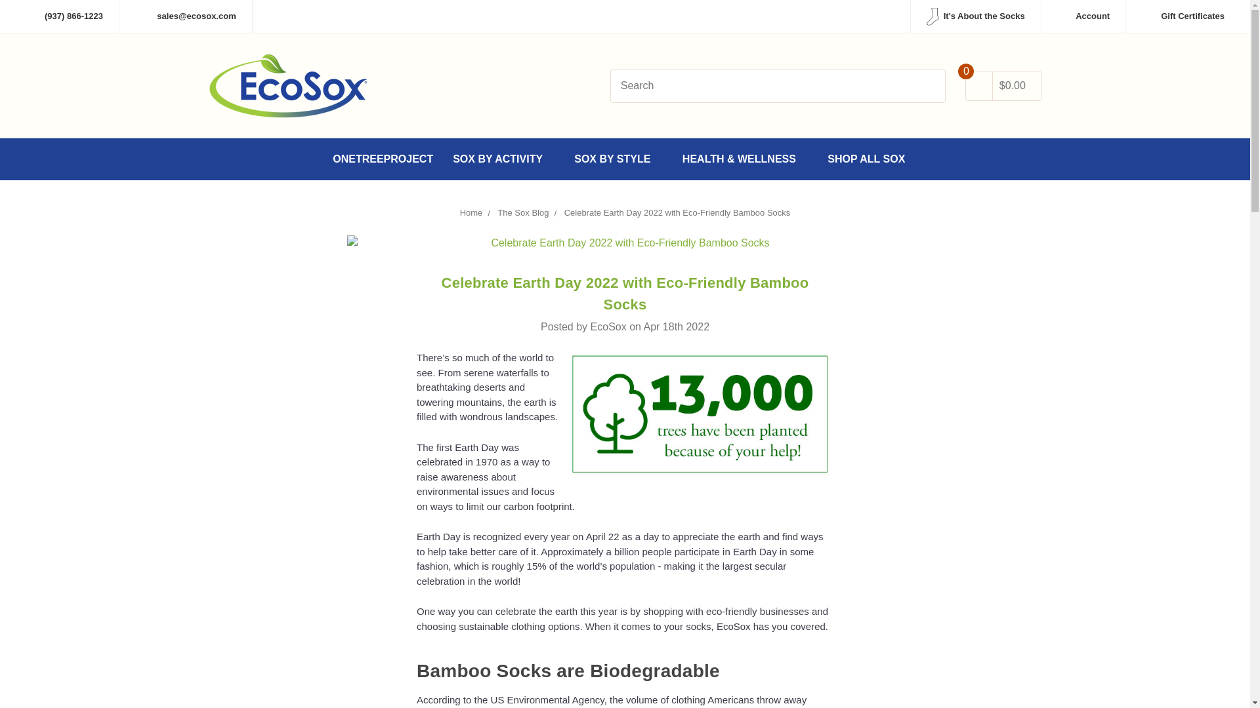  I want to click on Gift Certificates, so click(1183, 16).